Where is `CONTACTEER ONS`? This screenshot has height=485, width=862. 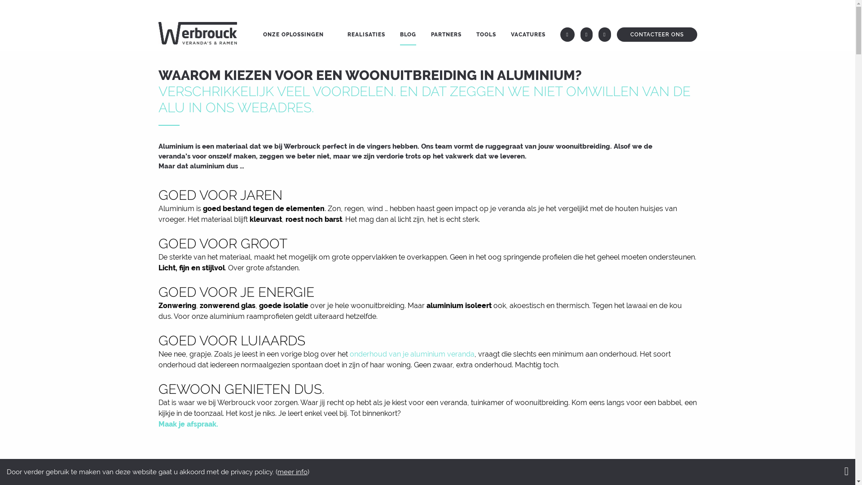
CONTACTEER ONS is located at coordinates (657, 35).